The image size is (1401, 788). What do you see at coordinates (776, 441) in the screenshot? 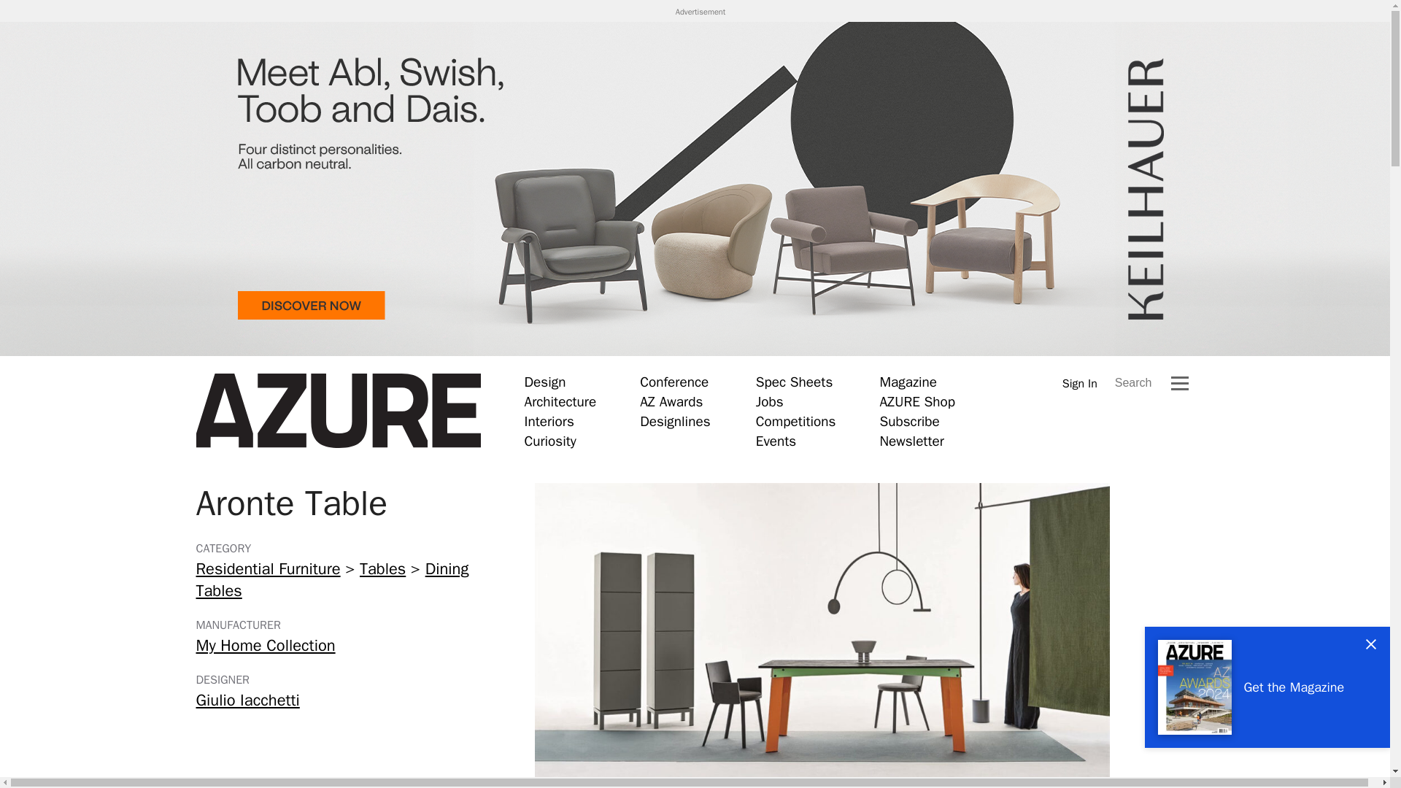
I see `Events` at bounding box center [776, 441].